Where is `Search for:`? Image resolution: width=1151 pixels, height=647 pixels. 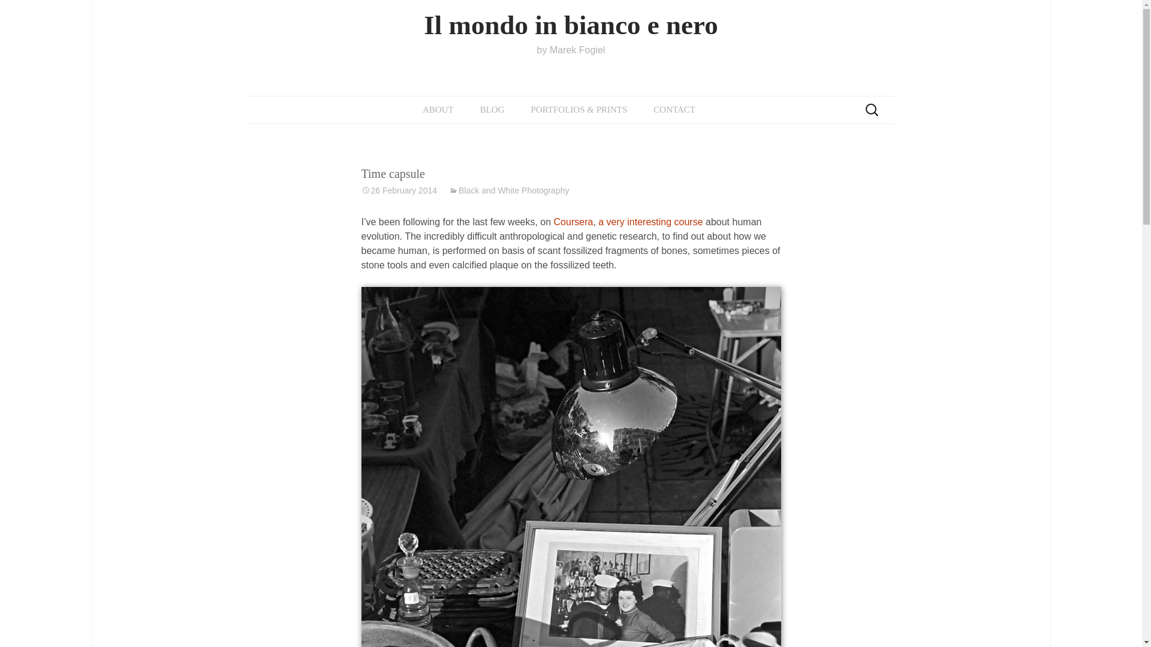 Search for: is located at coordinates (872, 110).